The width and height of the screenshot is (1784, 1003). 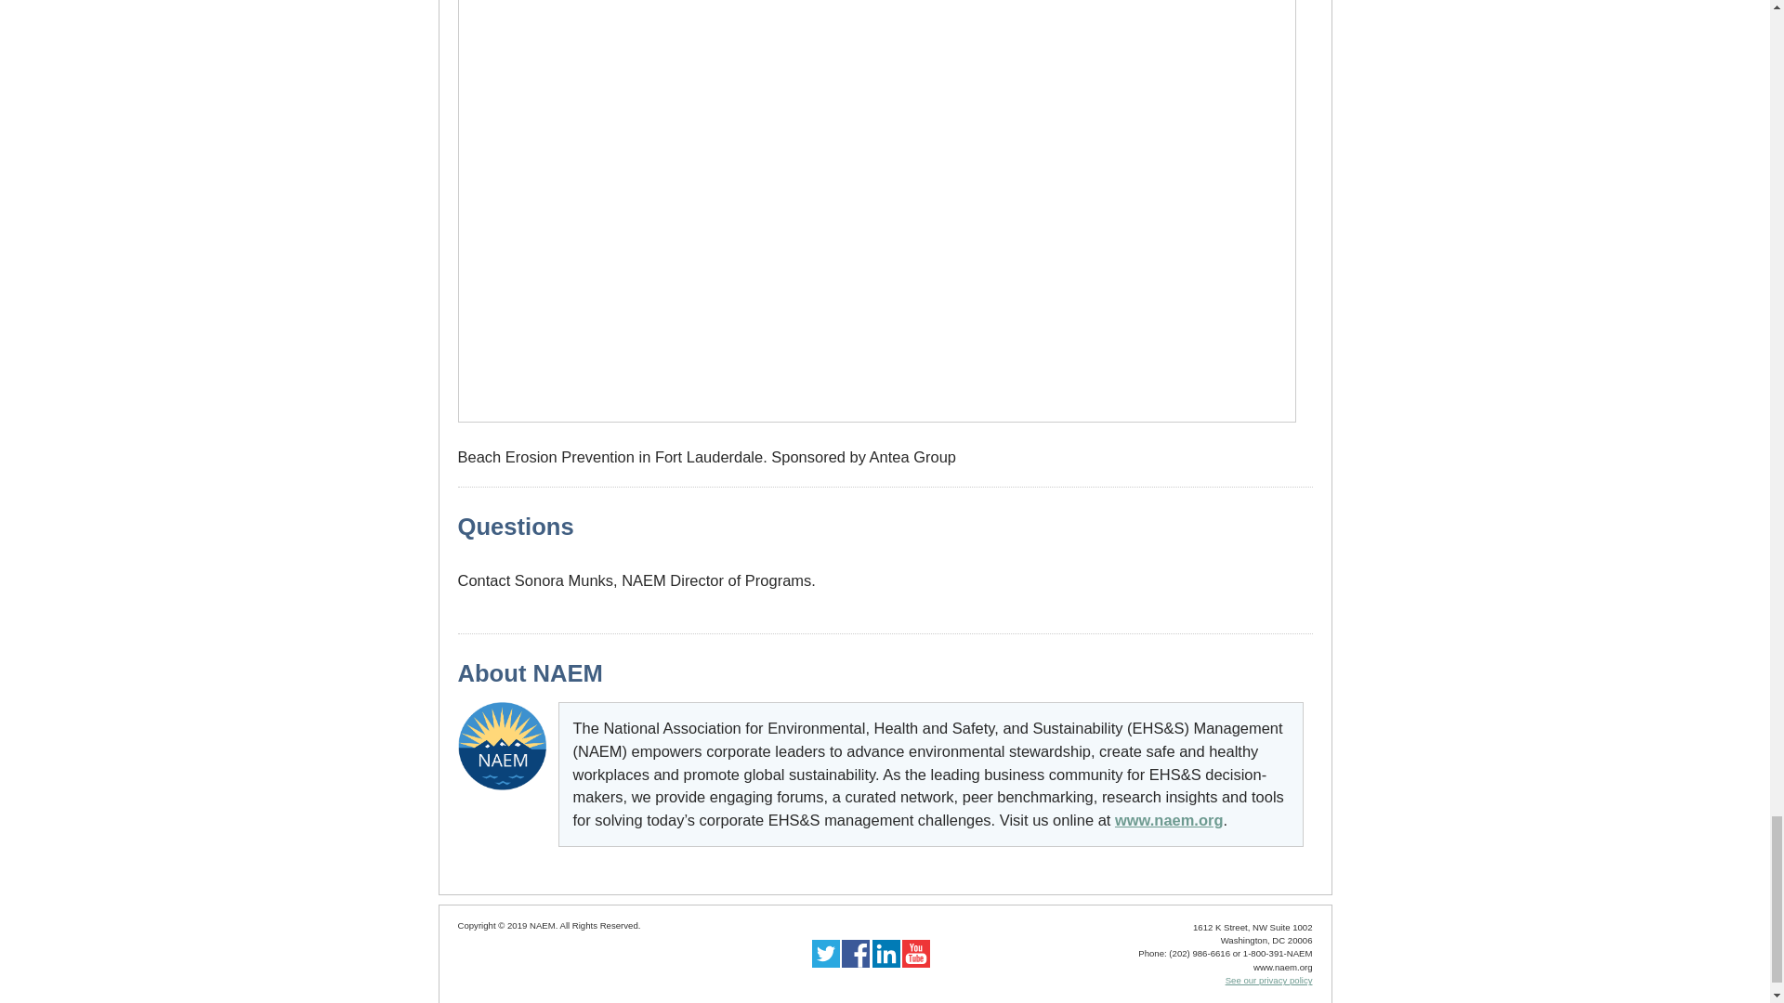 What do you see at coordinates (1269, 979) in the screenshot?
I see `NAEM's Privacy Policy` at bounding box center [1269, 979].